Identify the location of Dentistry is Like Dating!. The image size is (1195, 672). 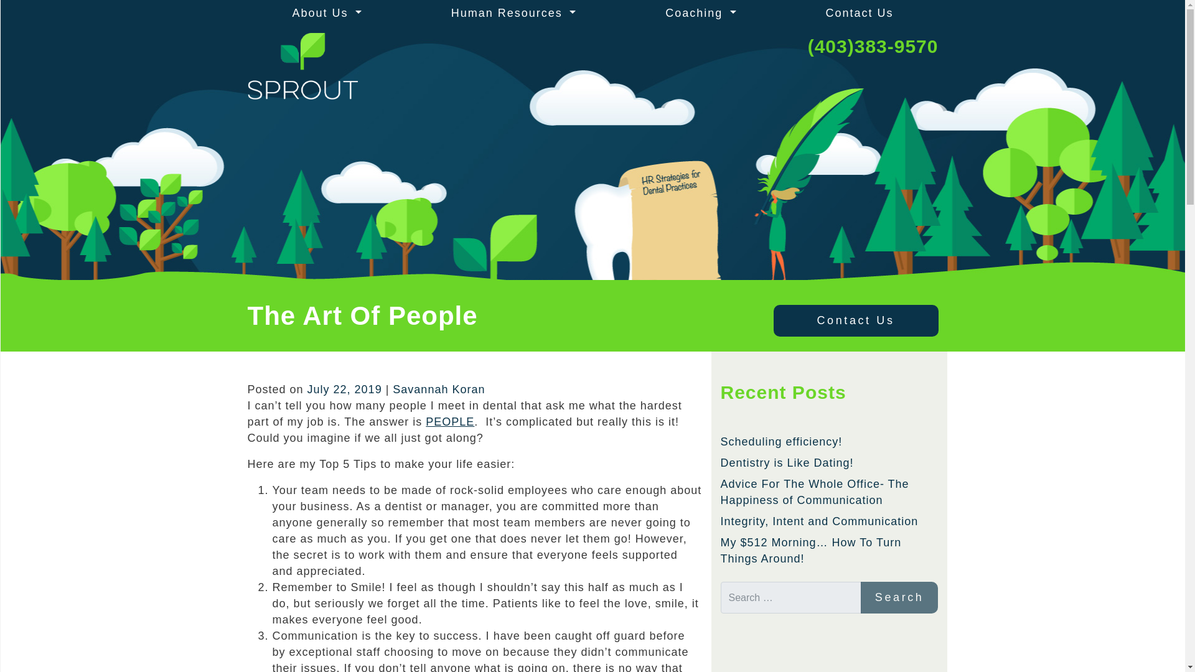
(787, 463).